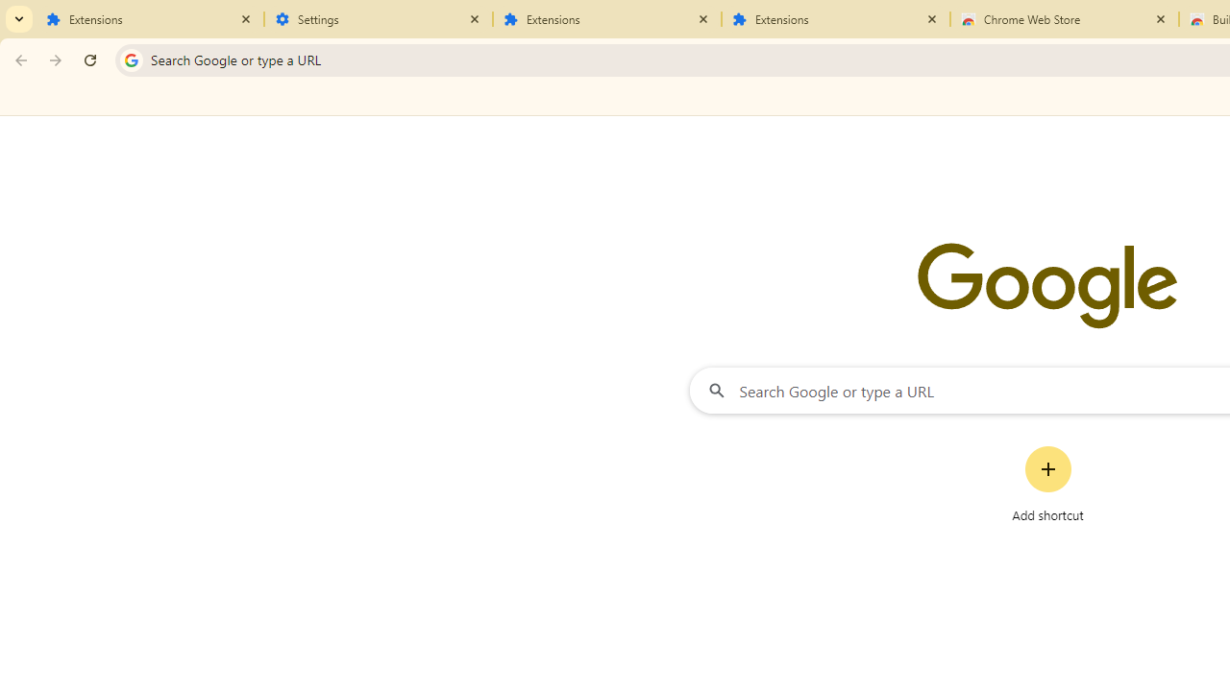  I want to click on Settings, so click(379, 19).